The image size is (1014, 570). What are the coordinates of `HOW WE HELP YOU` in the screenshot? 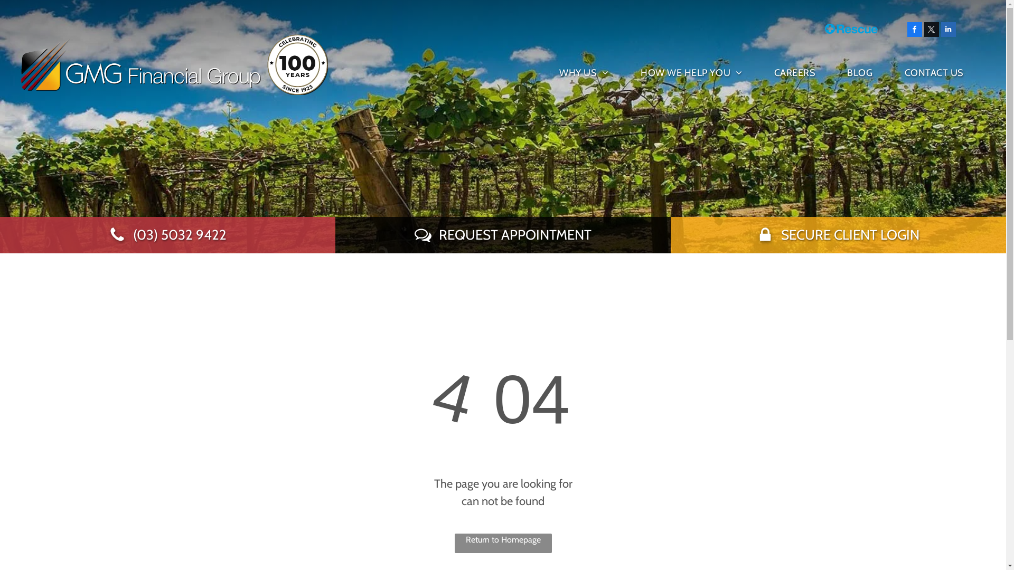 It's located at (676, 73).